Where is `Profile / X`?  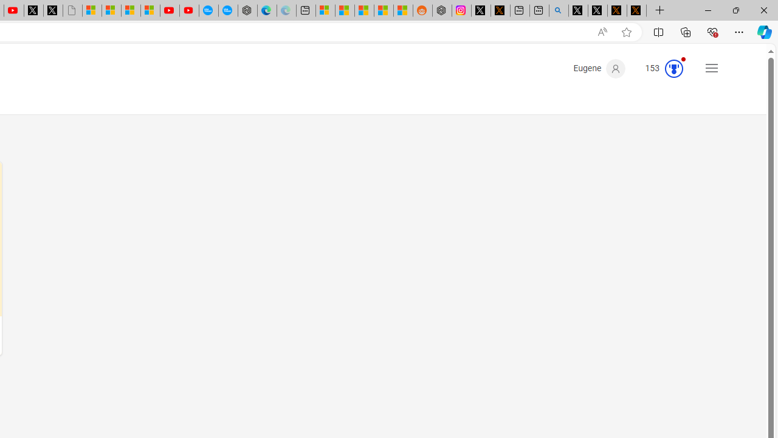 Profile / X is located at coordinates (577, 11).